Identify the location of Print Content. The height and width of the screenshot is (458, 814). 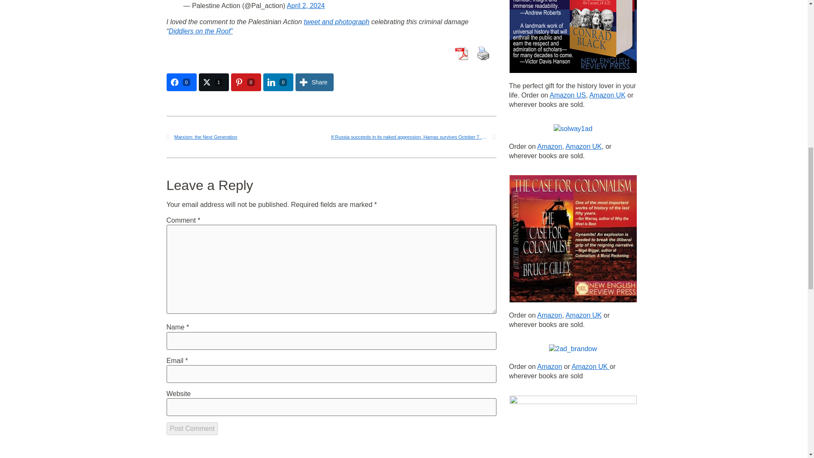
(482, 53).